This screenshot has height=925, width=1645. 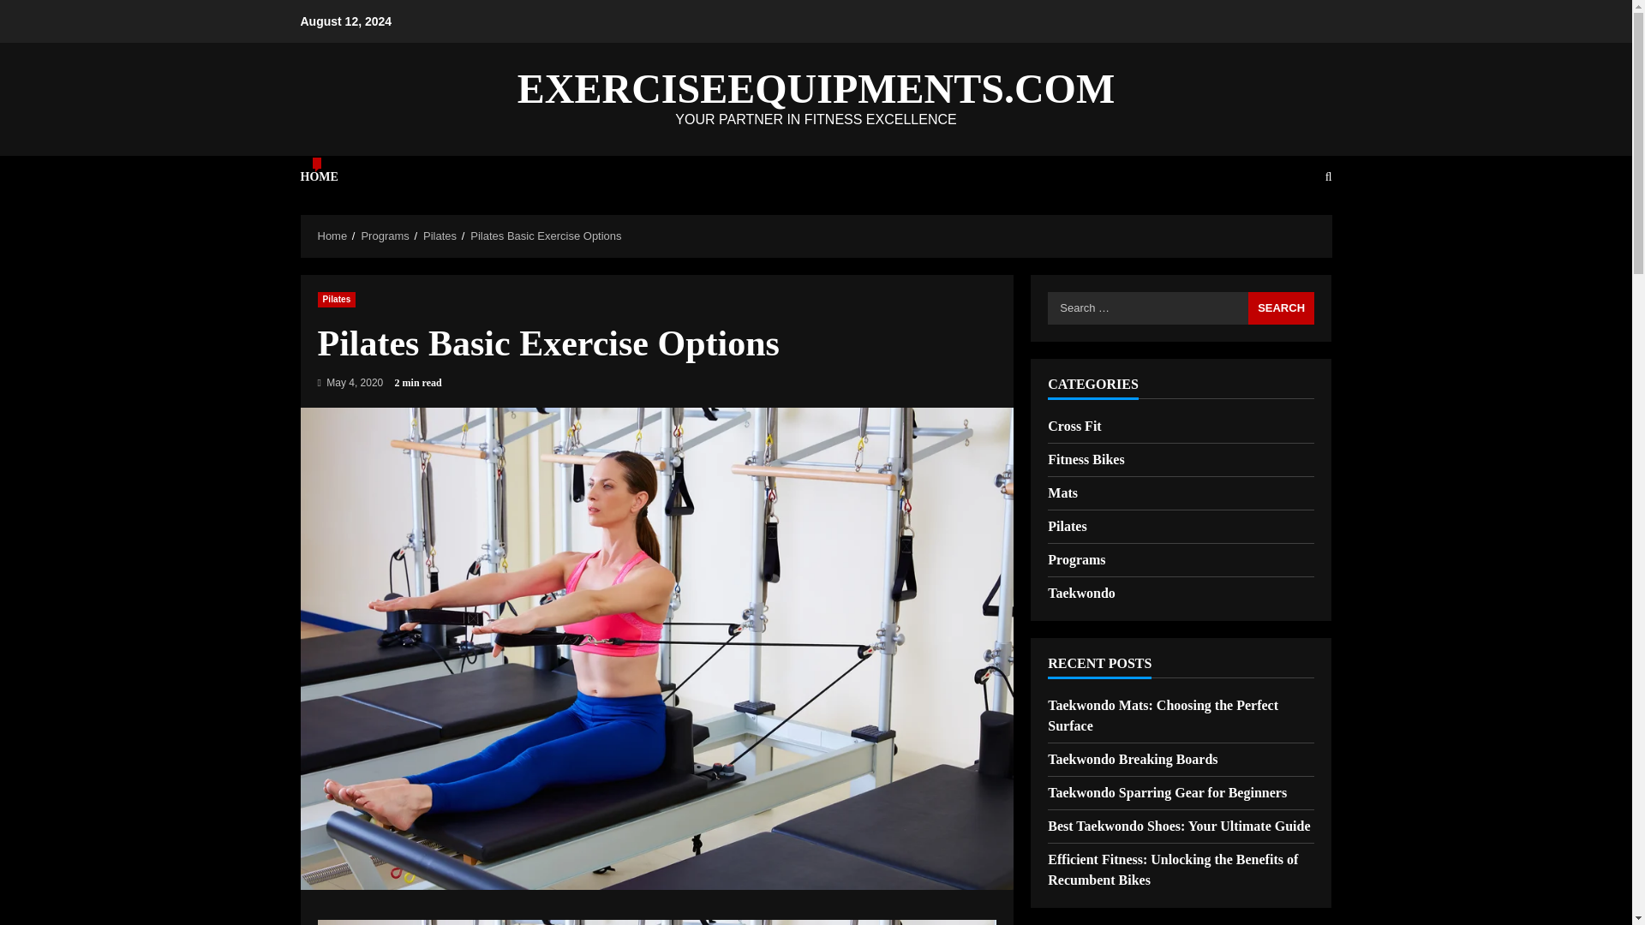 I want to click on Pilates, so click(x=1067, y=526).